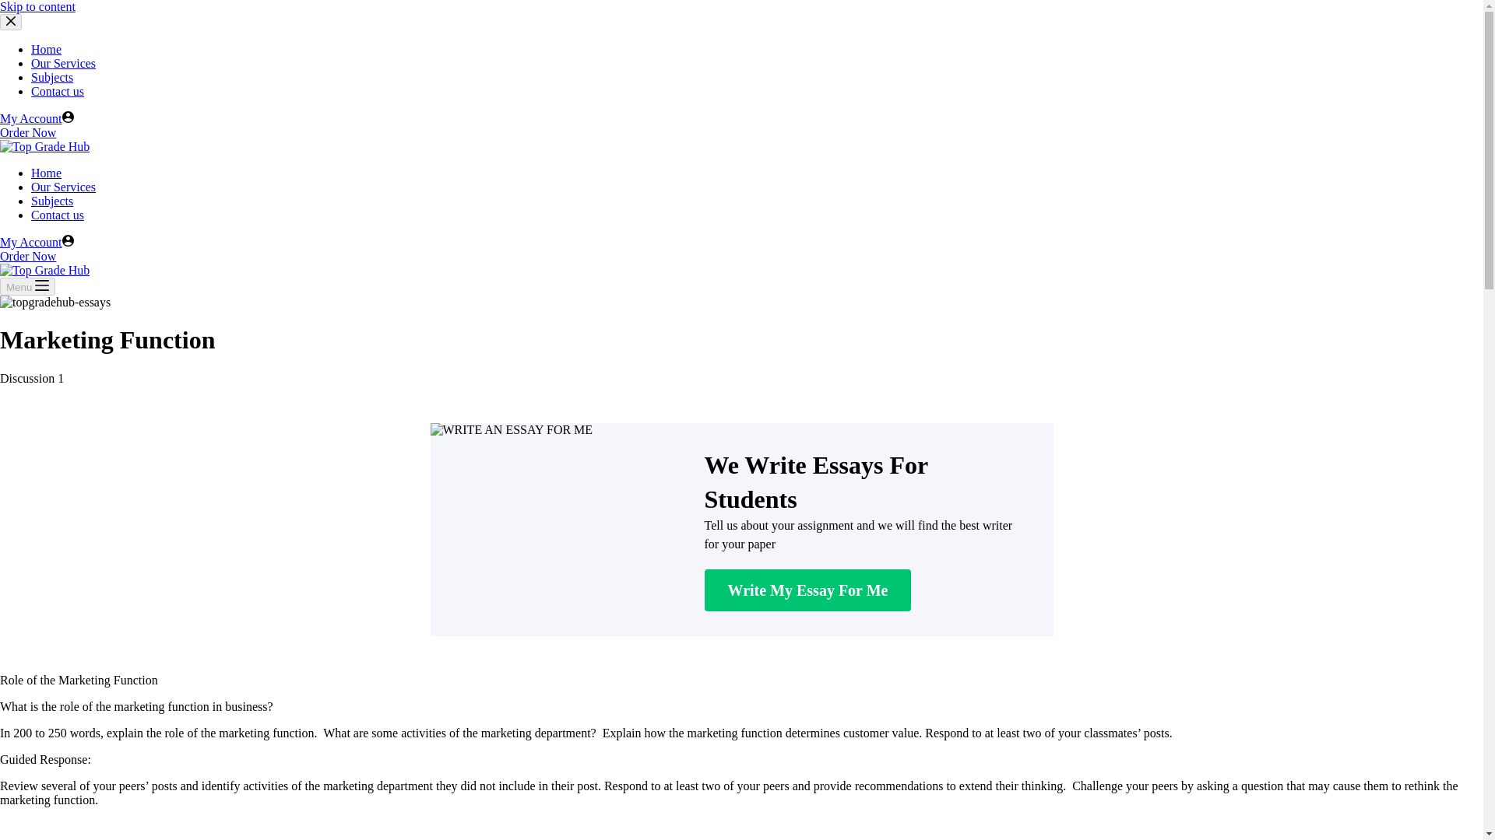  Describe the element at coordinates (63, 187) in the screenshot. I see `Our Services` at that location.